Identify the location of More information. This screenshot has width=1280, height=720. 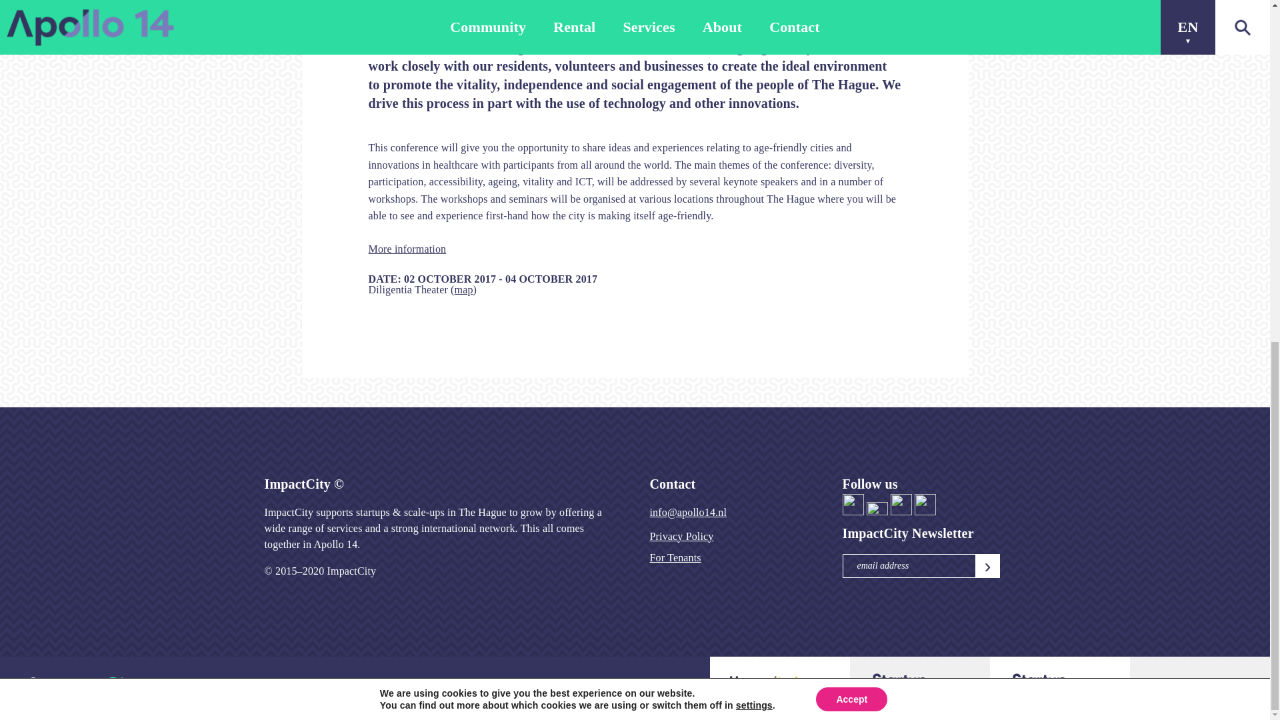
(407, 249).